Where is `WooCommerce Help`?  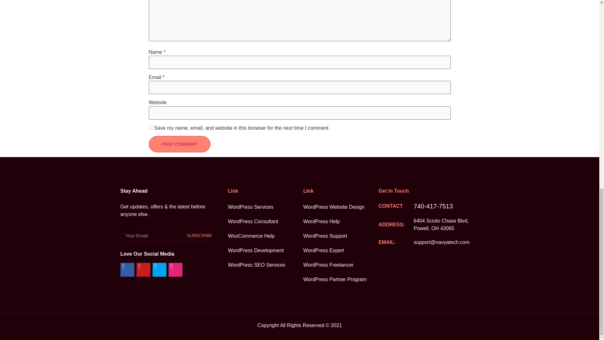
WooCommerce Help is located at coordinates (265, 236).